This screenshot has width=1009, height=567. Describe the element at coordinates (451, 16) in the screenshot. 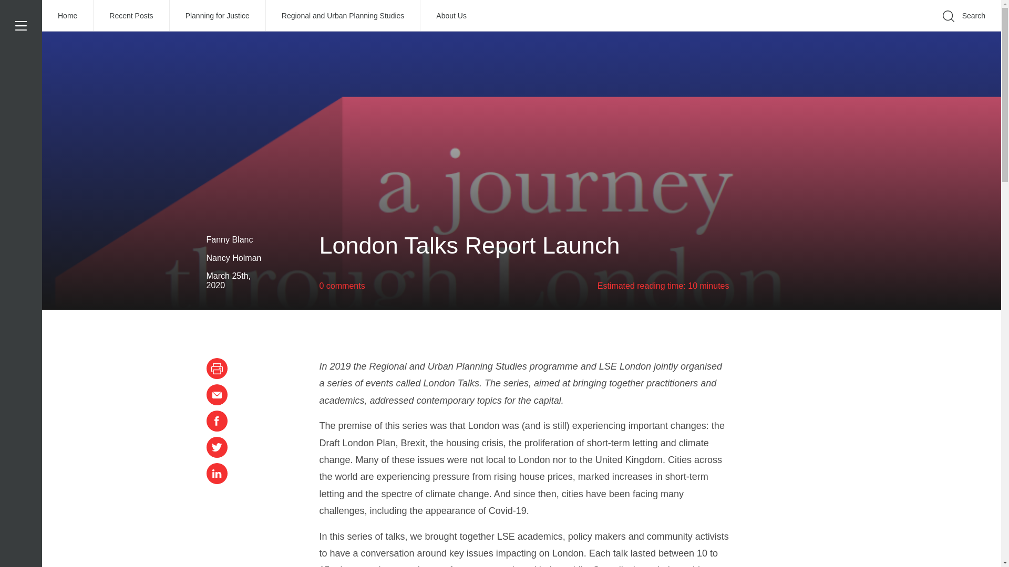

I see `About Us` at that location.